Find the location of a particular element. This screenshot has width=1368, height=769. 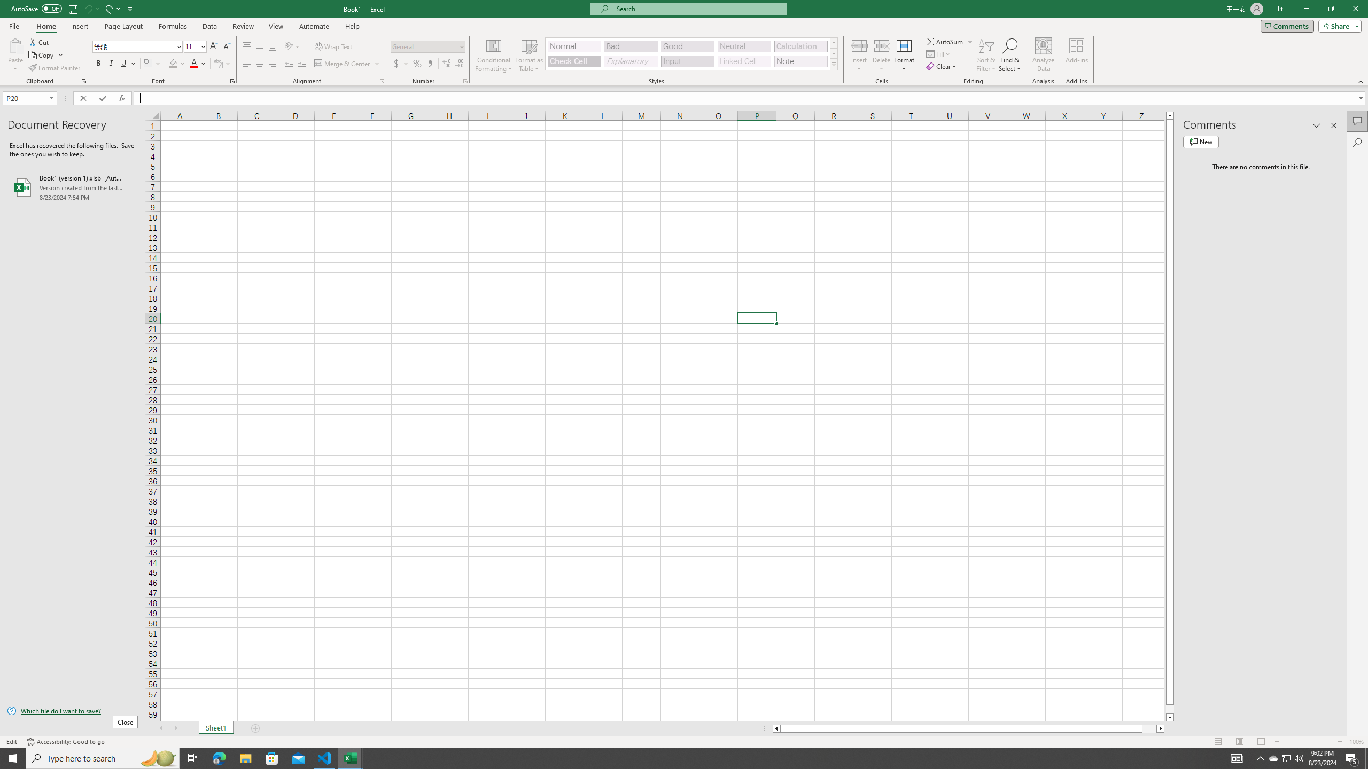

Show Phonetic Field is located at coordinates (222, 64).